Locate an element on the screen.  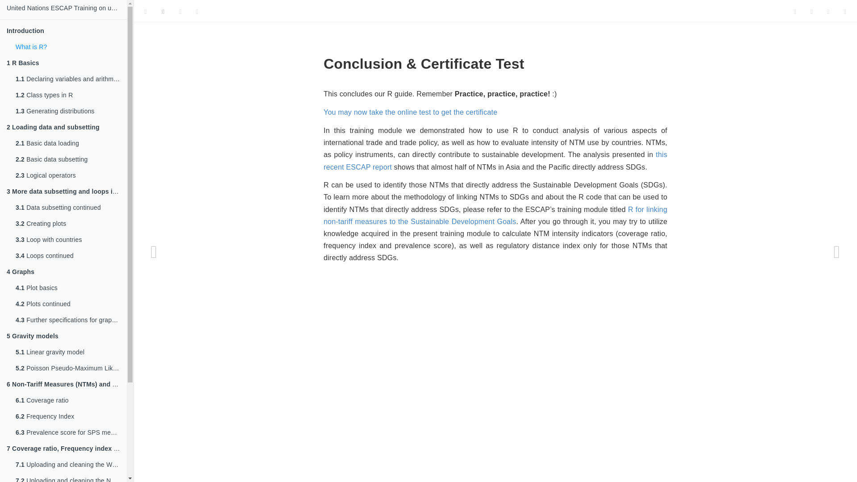
6.3 Prevalence score for SPS measures is located at coordinates (68, 432).